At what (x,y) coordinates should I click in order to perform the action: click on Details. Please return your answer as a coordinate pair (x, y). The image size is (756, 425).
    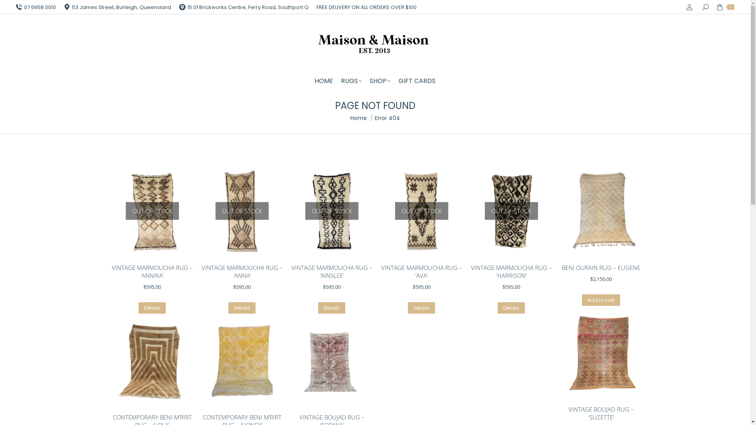
    Looking at the image, I should click on (152, 308).